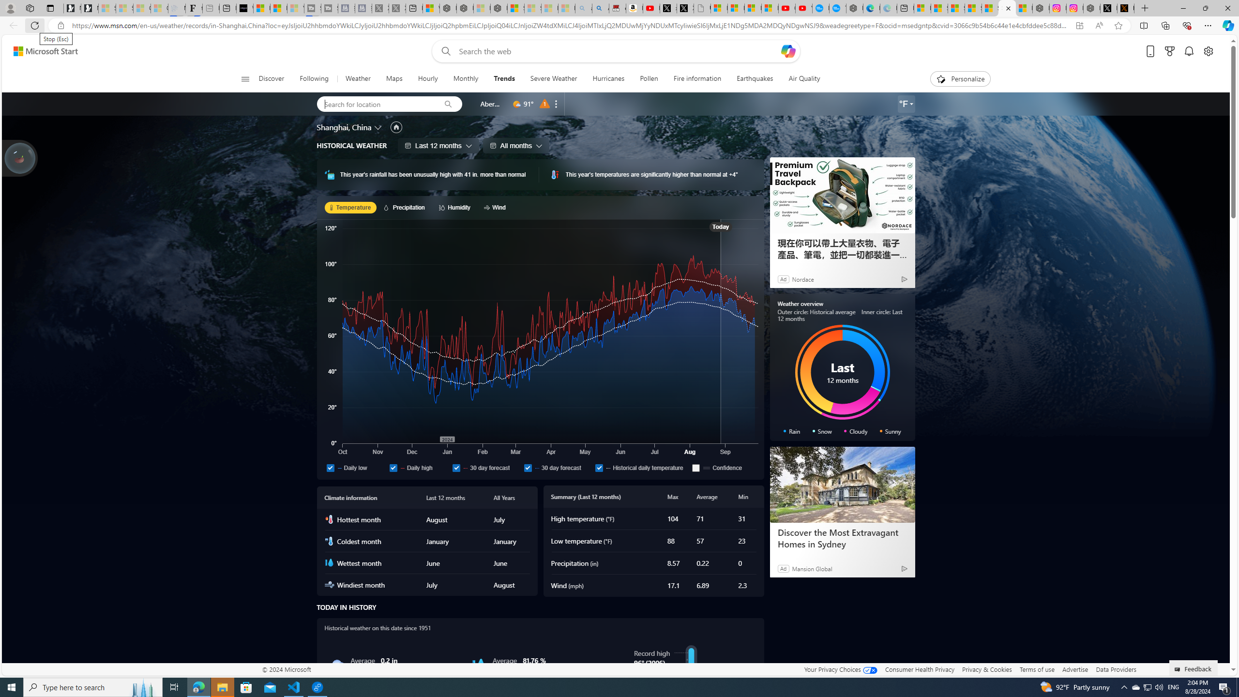 The image size is (1239, 697). Describe the element at coordinates (20, 158) in the screenshot. I see `Join us in planting real trees to help our planet!` at that location.